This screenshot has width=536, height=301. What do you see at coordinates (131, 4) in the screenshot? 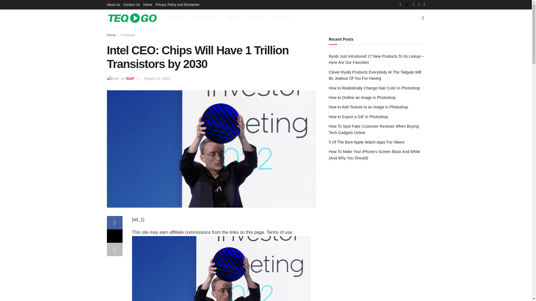
I see `Contact Us` at bounding box center [131, 4].